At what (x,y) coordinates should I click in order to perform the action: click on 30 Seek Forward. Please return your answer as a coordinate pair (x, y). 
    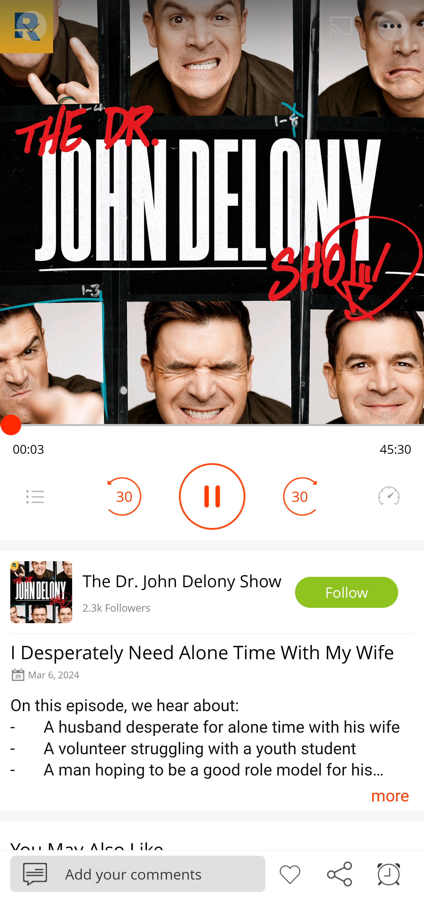
    Looking at the image, I should click on (300, 496).